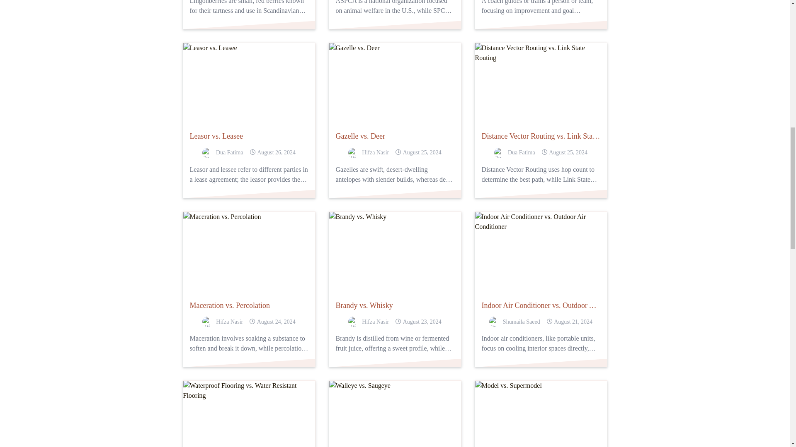  What do you see at coordinates (369, 153) in the screenshot?
I see `Hifza Nasir` at bounding box center [369, 153].